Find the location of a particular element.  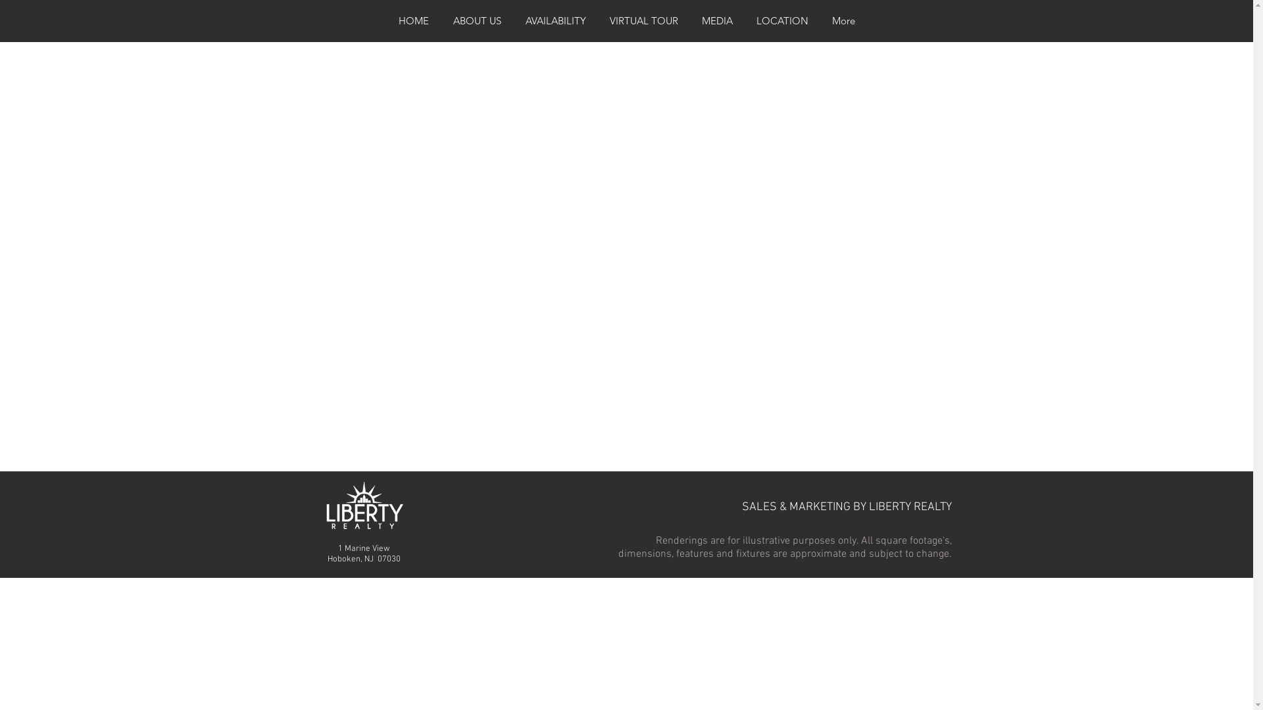

LOCATION is located at coordinates (783, 21).